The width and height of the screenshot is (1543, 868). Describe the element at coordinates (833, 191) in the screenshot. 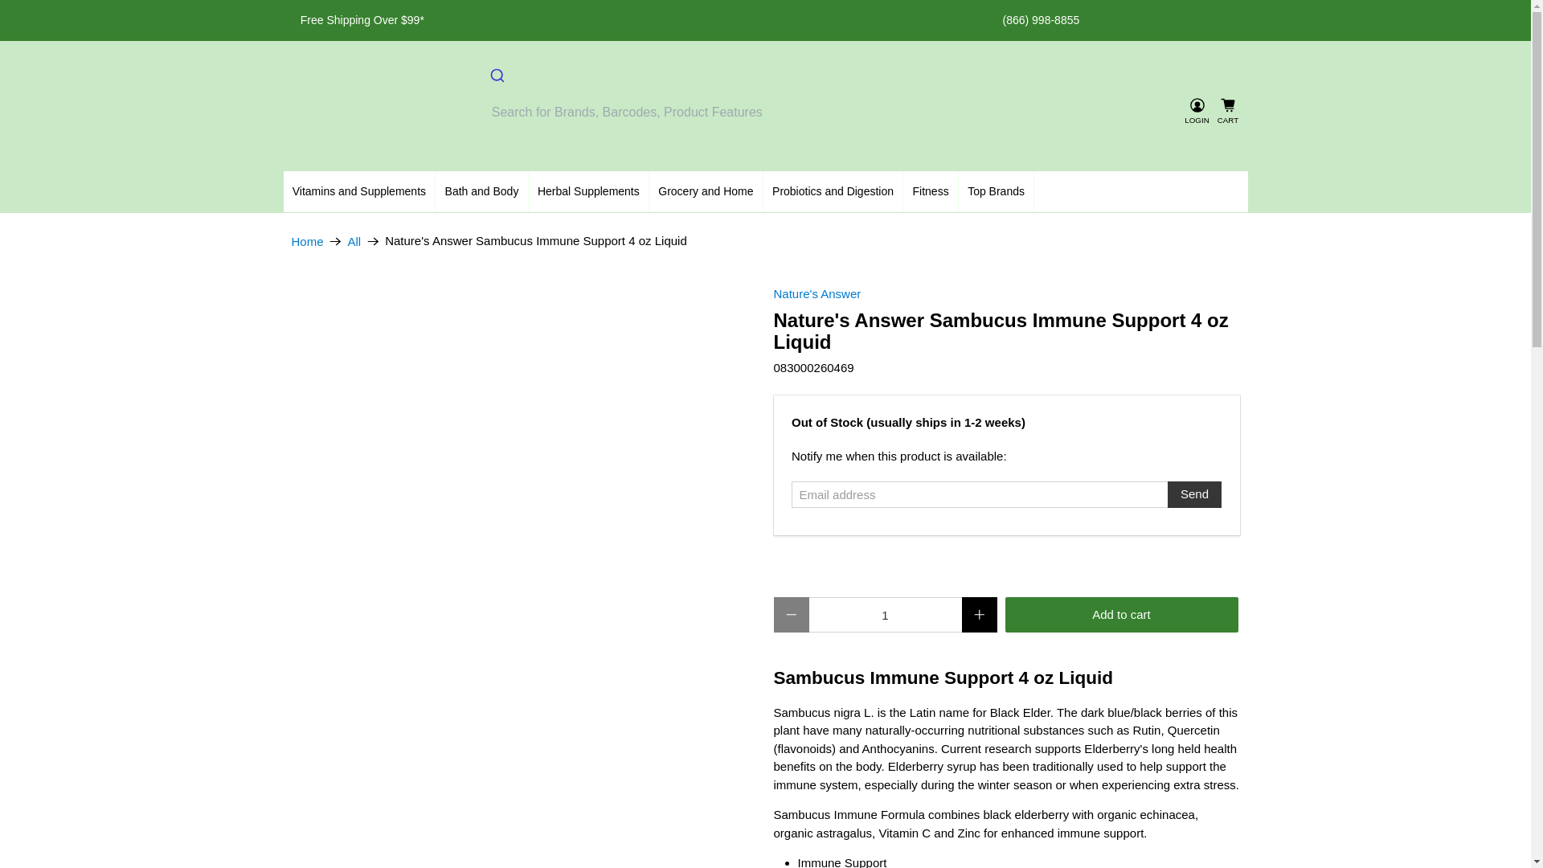

I see `Probiotics and Digestion` at that location.